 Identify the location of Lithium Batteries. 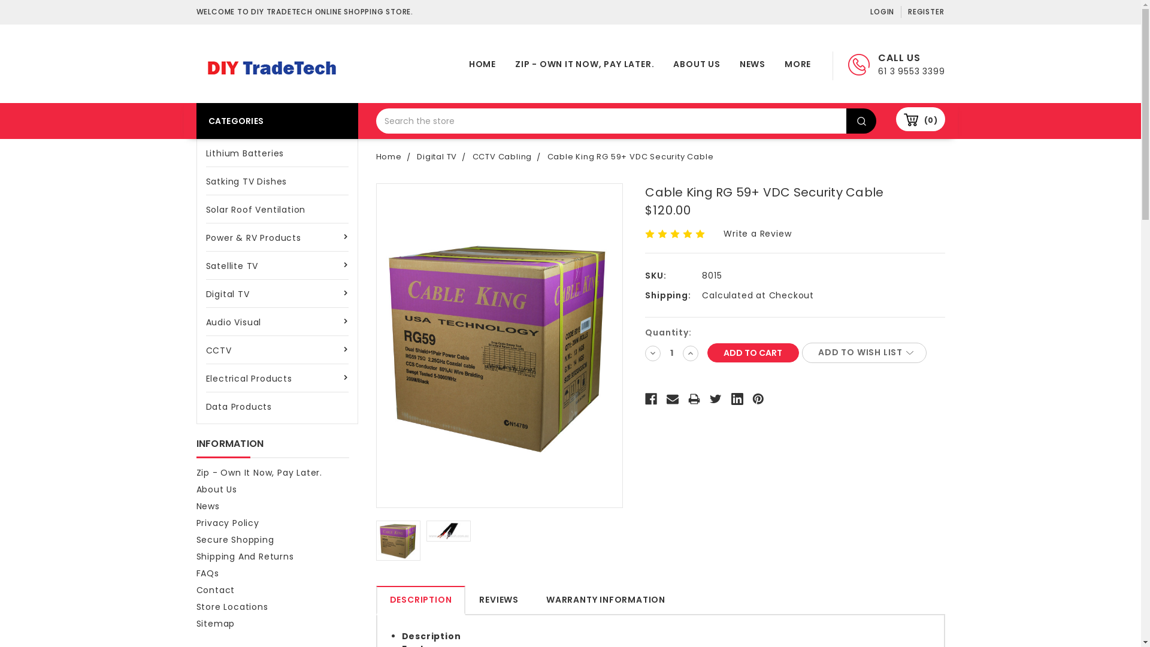
(277, 153).